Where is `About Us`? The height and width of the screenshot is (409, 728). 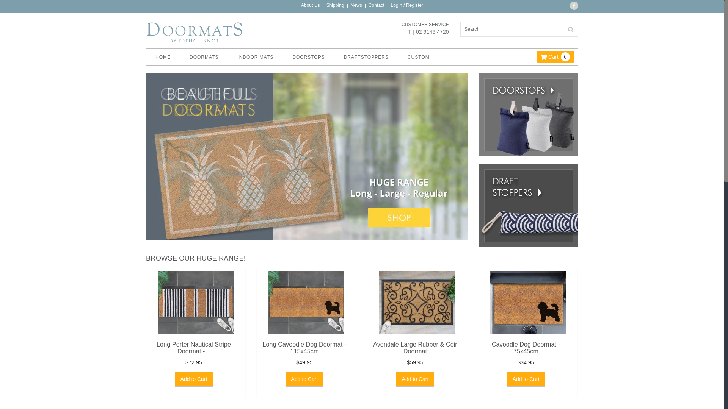 About Us is located at coordinates (311, 5).